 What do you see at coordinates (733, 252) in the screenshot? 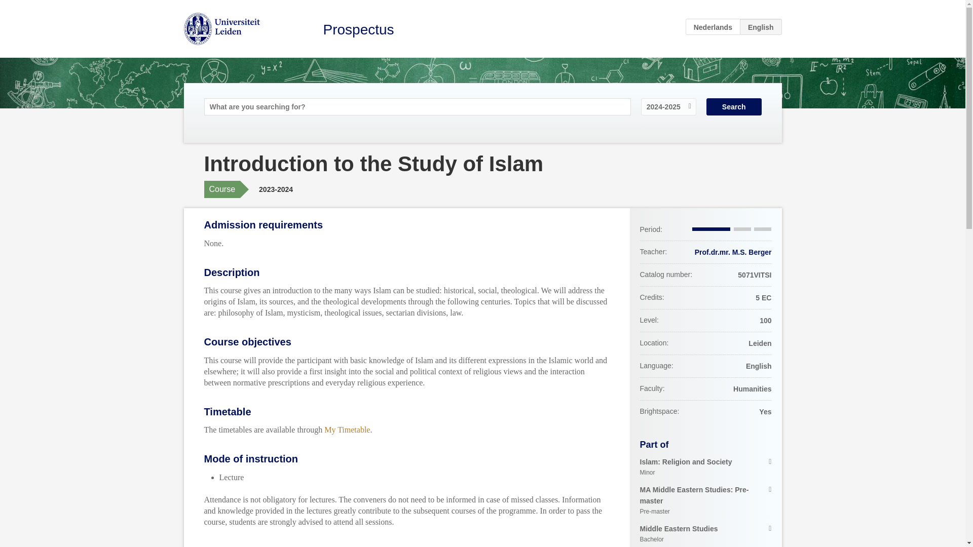
I see `Prospectus` at bounding box center [733, 252].